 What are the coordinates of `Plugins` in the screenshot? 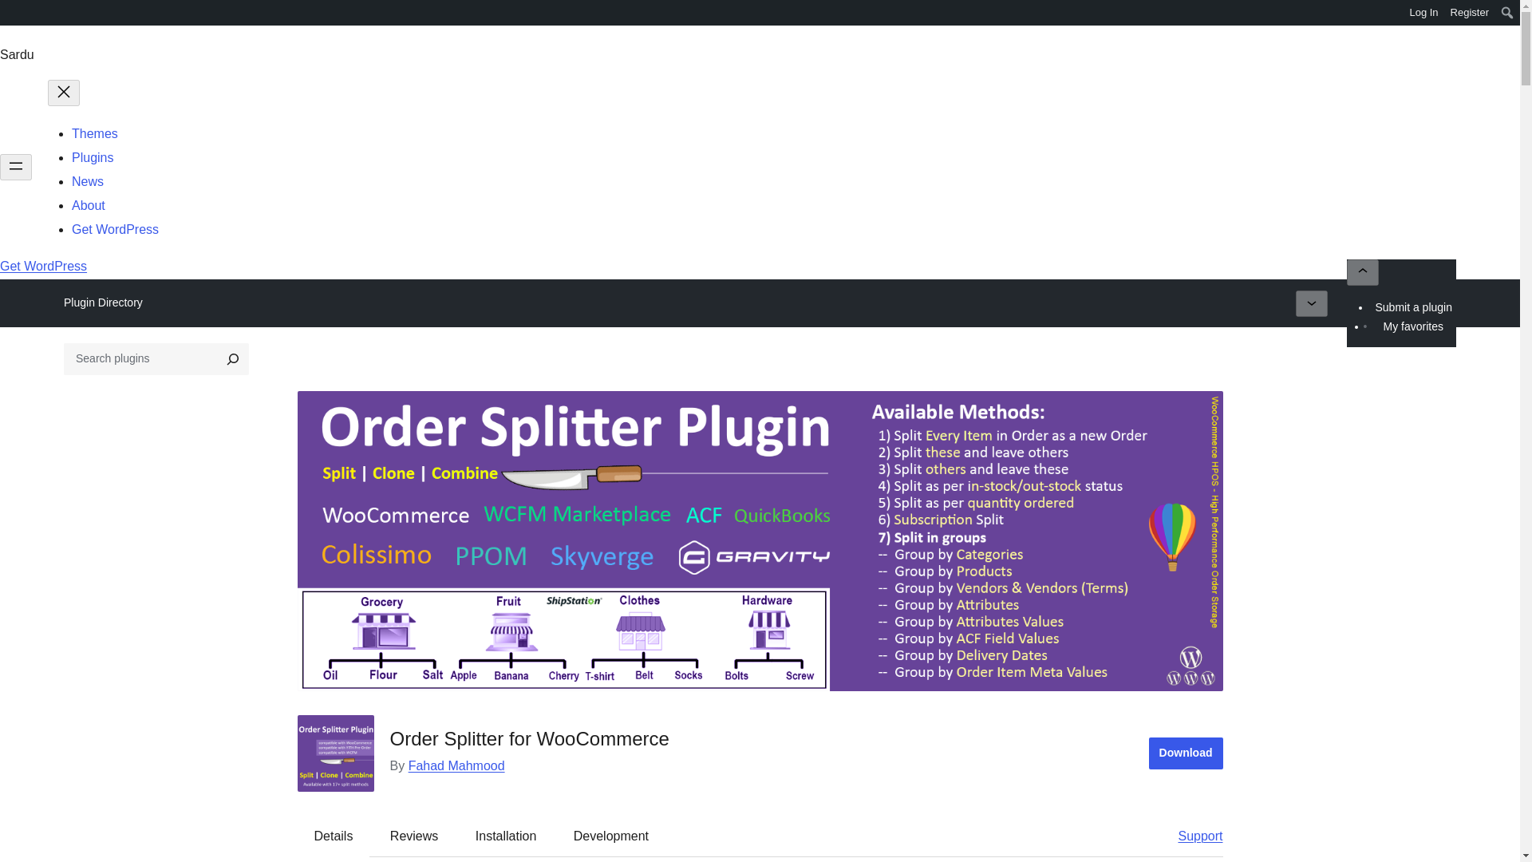 It's located at (93, 158).